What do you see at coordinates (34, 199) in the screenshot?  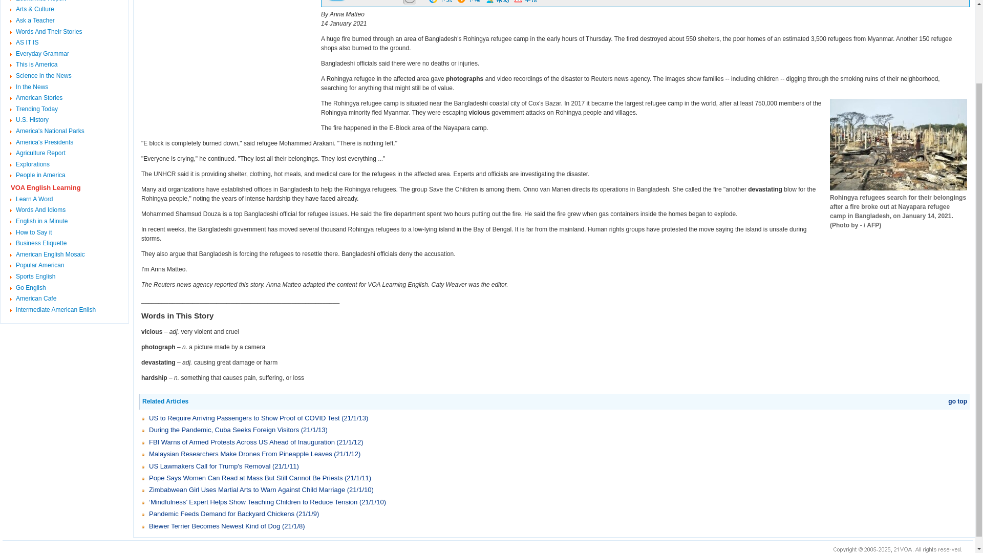 I see `Learn A Word` at bounding box center [34, 199].